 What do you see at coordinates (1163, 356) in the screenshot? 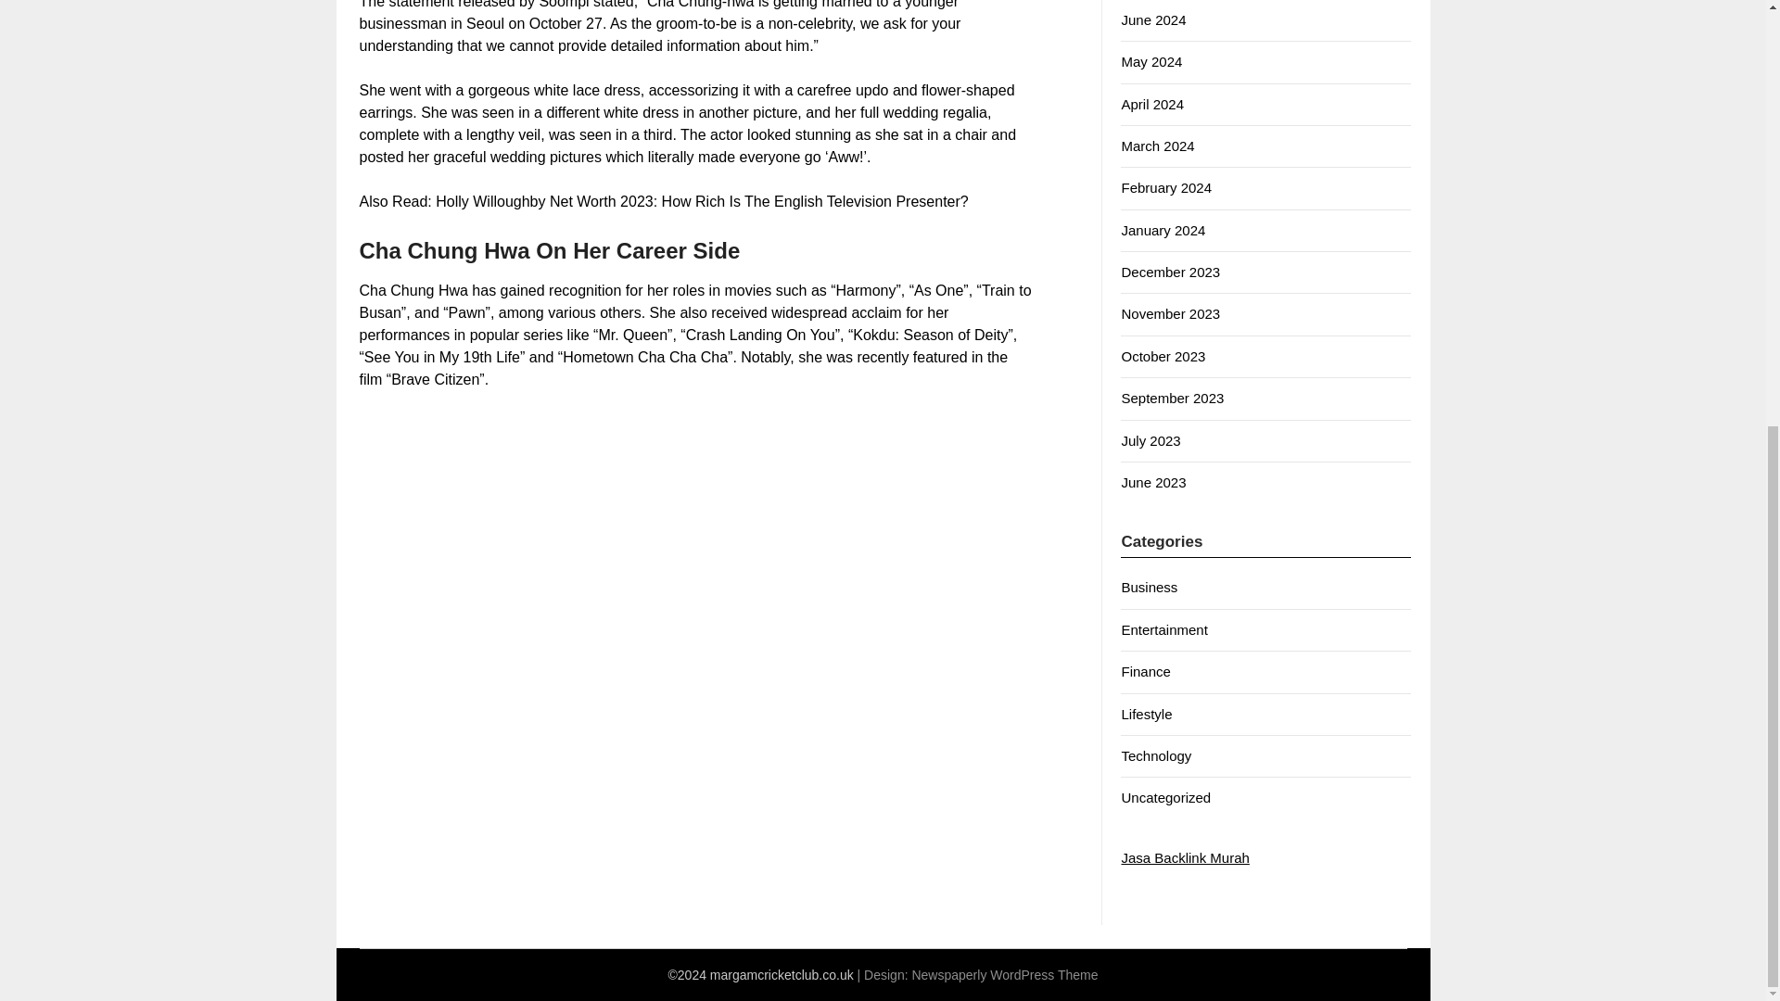
I see `October 2023` at bounding box center [1163, 356].